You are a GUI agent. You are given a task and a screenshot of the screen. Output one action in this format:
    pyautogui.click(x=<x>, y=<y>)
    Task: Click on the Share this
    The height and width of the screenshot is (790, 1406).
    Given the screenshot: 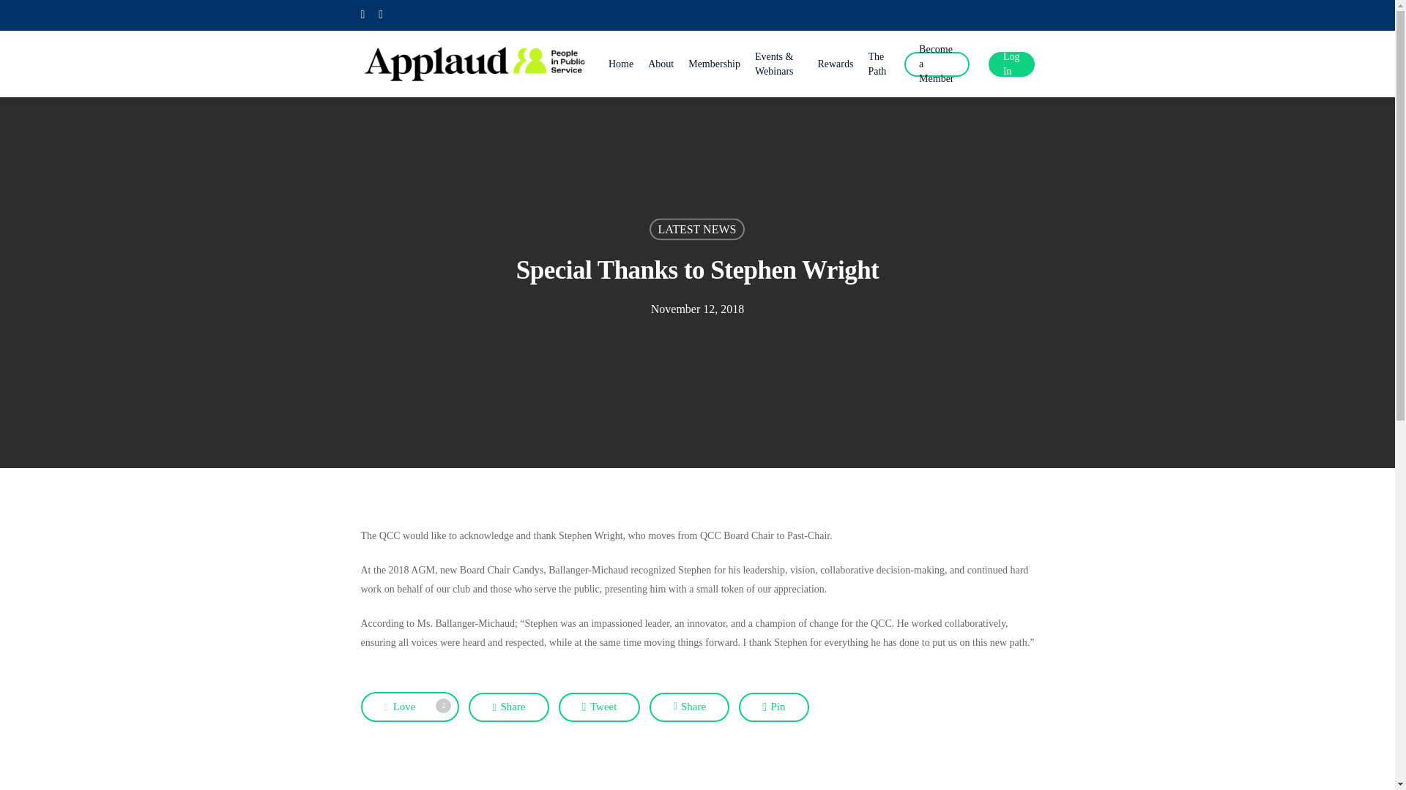 What is the action you would take?
    pyautogui.click(x=661, y=64)
    